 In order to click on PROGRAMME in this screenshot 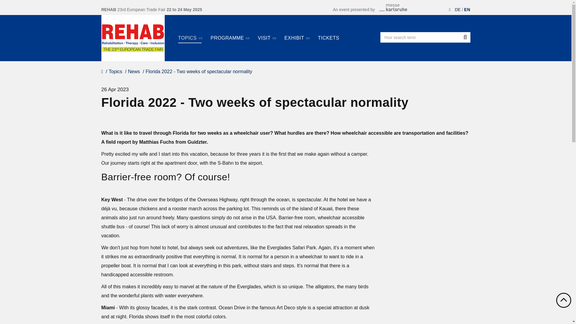, I will do `click(230, 34)`.